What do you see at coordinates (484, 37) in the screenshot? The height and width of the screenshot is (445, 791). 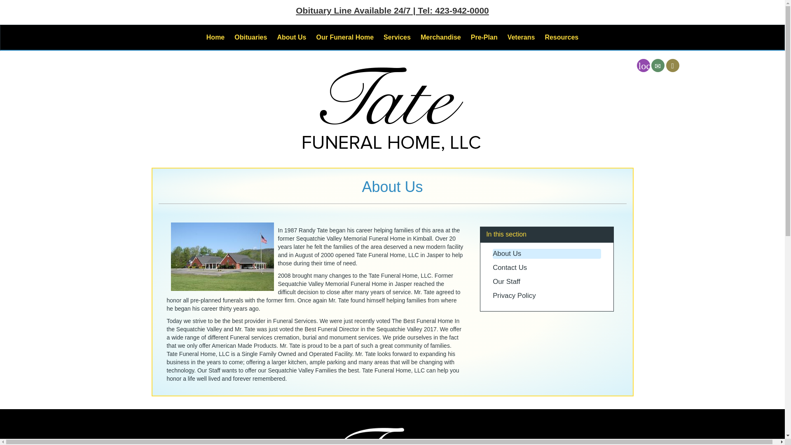 I see `Pre-Plan` at bounding box center [484, 37].